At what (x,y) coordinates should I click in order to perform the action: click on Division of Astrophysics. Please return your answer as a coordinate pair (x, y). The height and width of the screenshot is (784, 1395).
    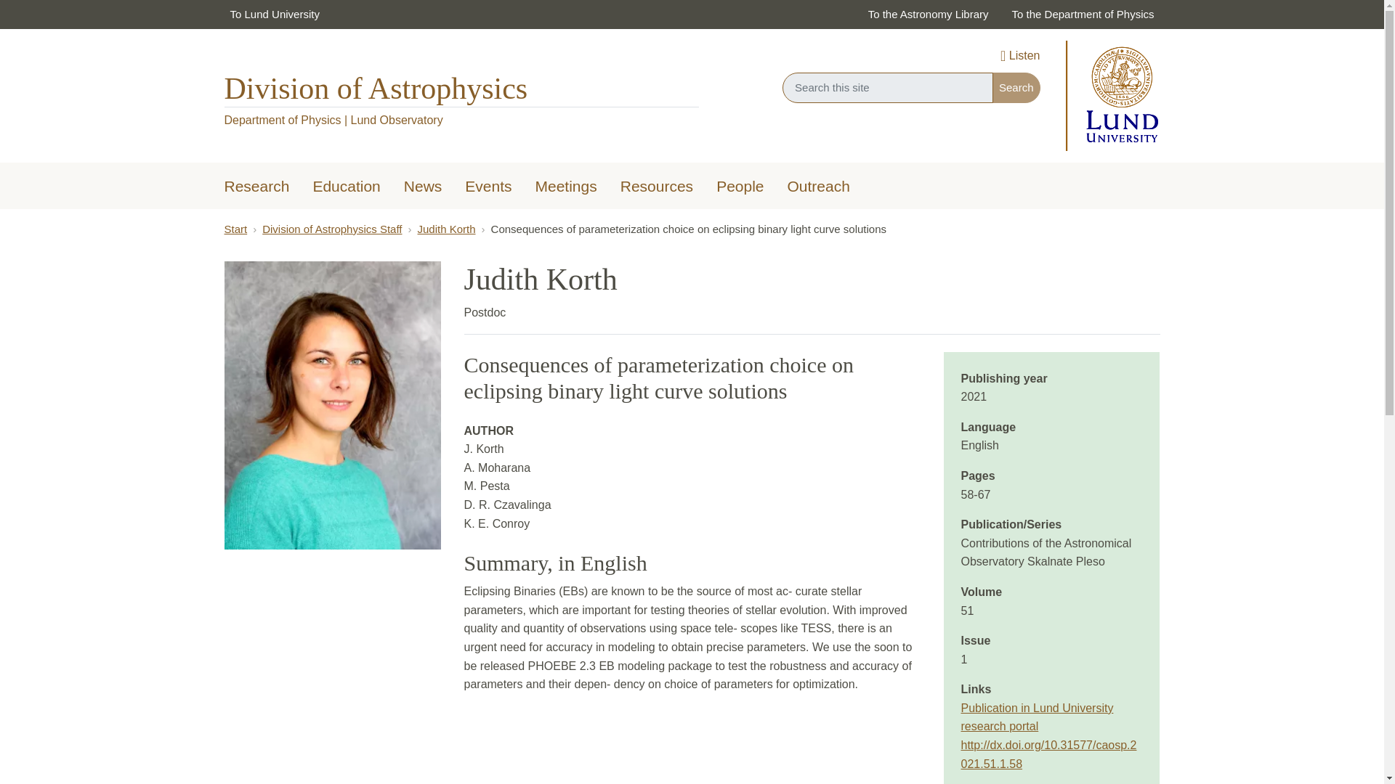
    Looking at the image, I should click on (375, 89).